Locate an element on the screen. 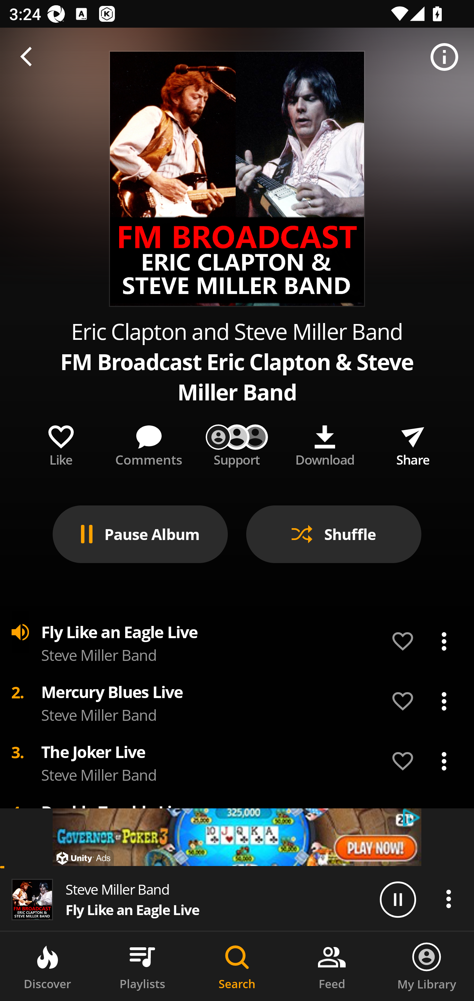 The image size is (474, 1001). Pause Album is located at coordinates (140, 534).